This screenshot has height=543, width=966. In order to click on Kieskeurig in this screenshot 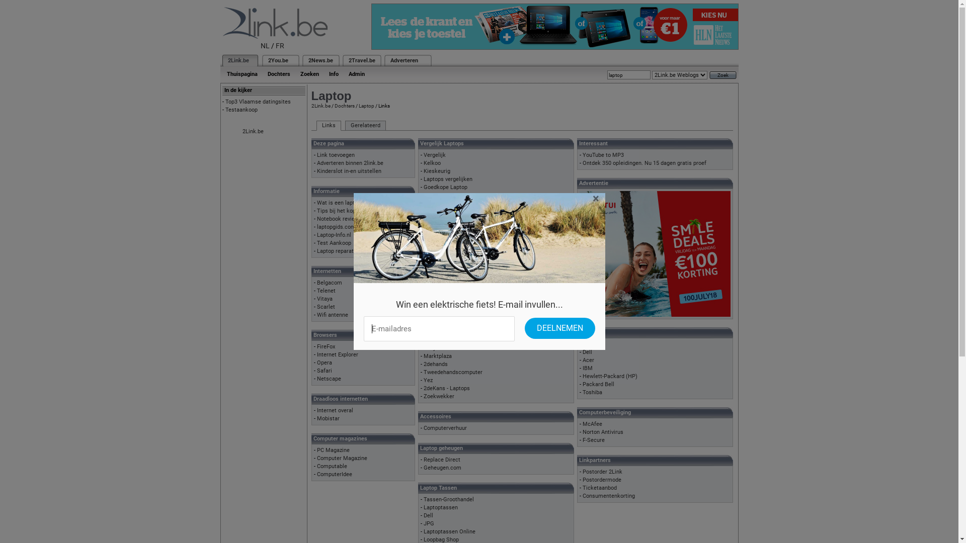, I will do `click(437, 171)`.